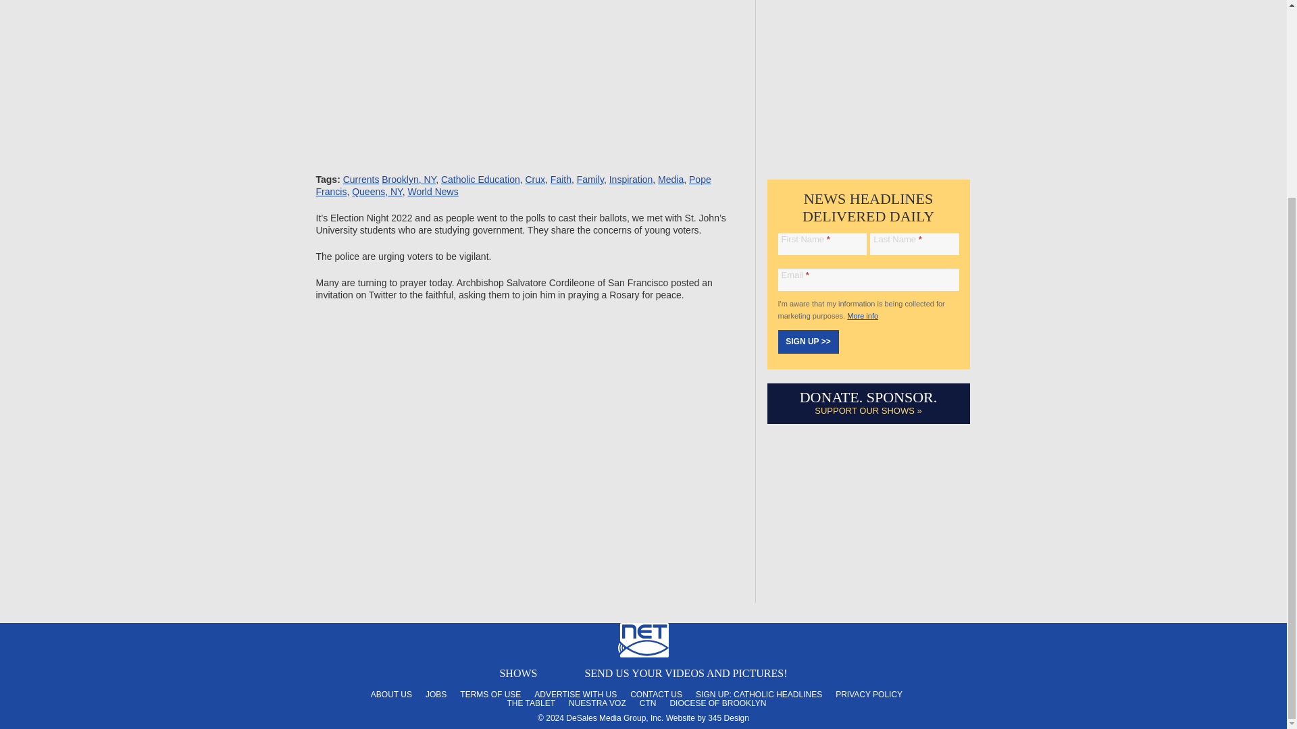 The image size is (1297, 729). Describe the element at coordinates (869, 397) in the screenshot. I see `DONATE. SPONSOR.` at that location.